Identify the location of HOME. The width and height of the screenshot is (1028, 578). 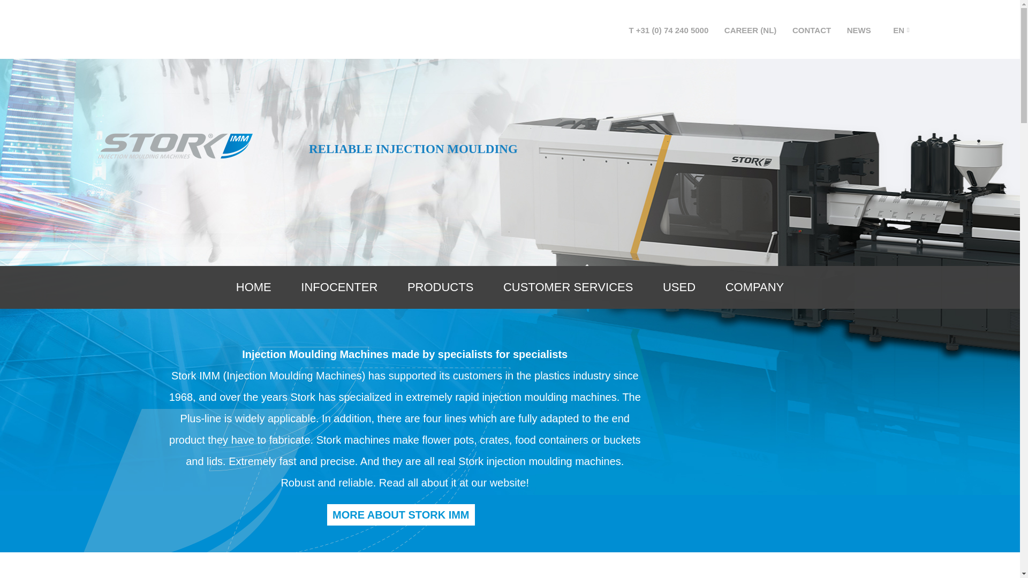
(254, 287).